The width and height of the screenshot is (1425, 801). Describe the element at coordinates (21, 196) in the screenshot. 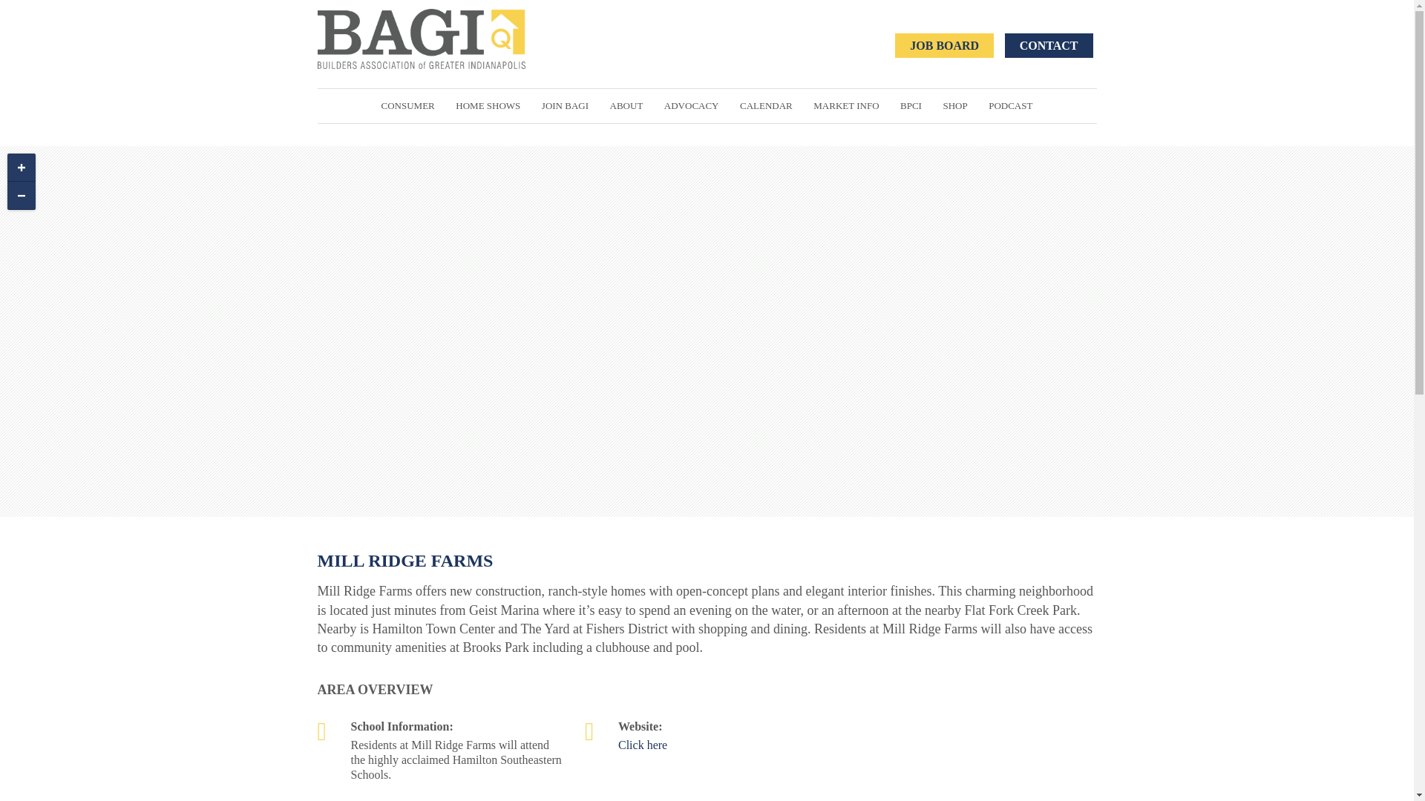

I see `Zoom out` at that location.